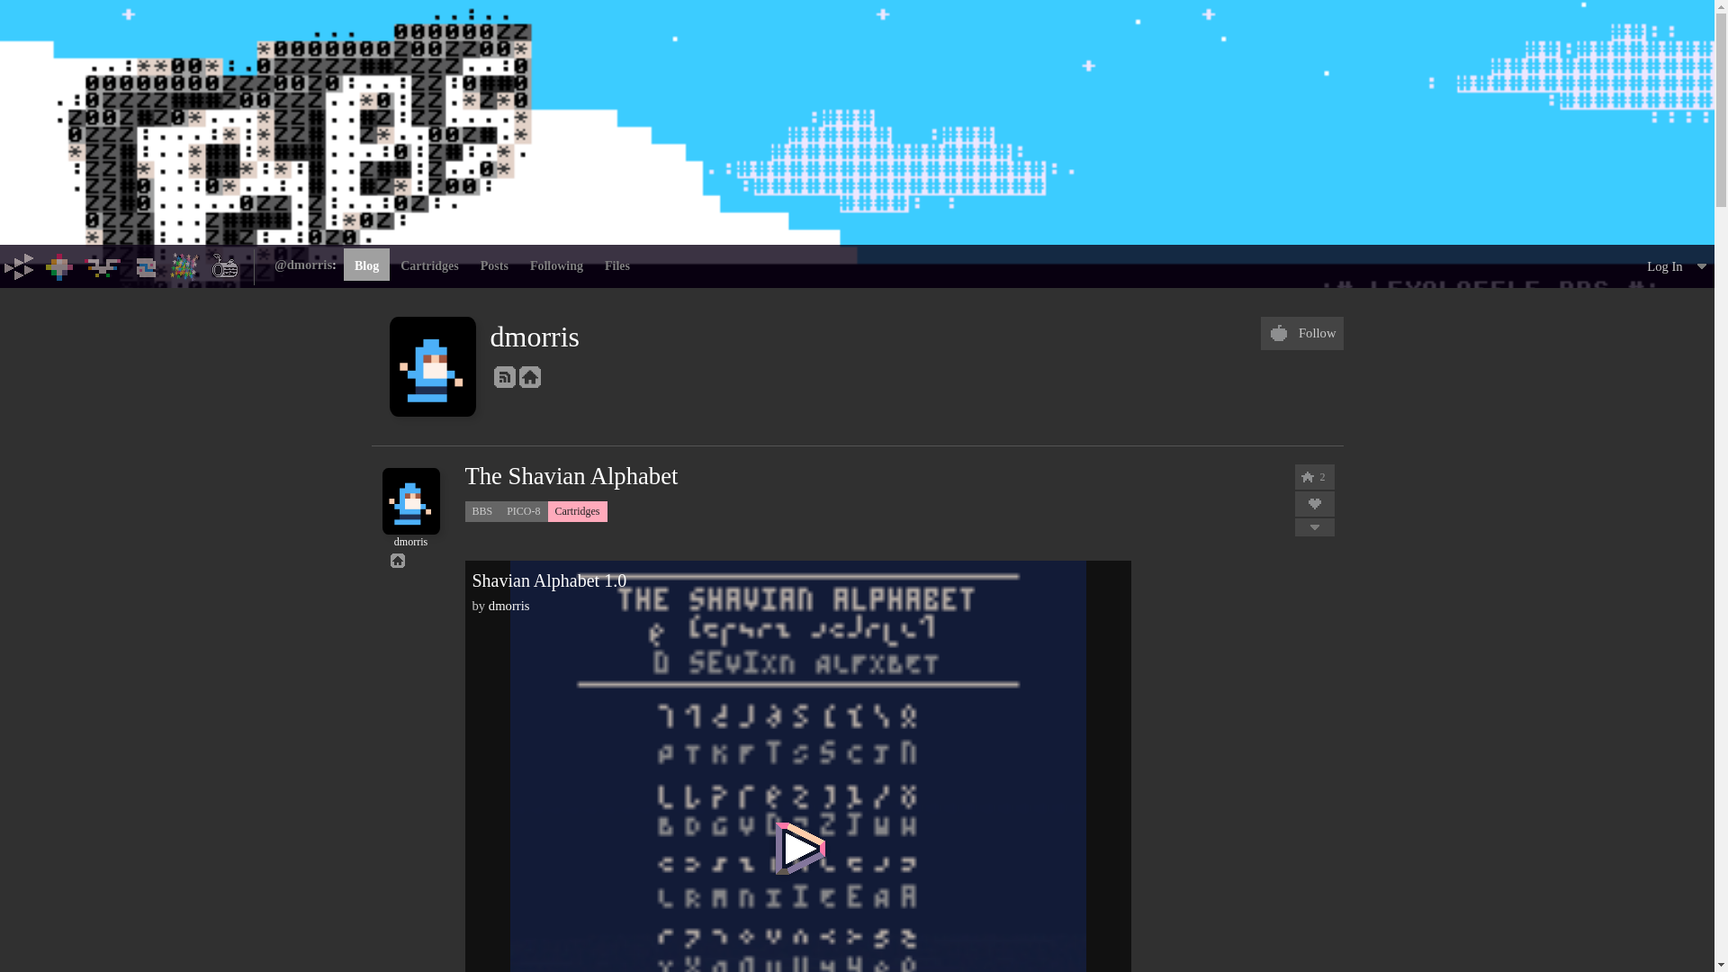 The height and width of the screenshot is (972, 1728). I want to click on The Shavian Alphabet, so click(571, 477).